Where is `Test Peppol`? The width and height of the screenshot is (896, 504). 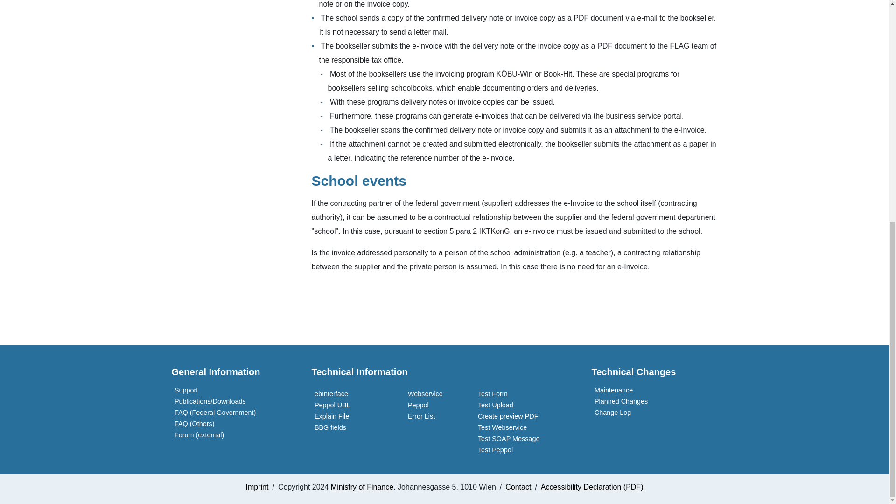 Test Peppol is located at coordinates (494, 450).